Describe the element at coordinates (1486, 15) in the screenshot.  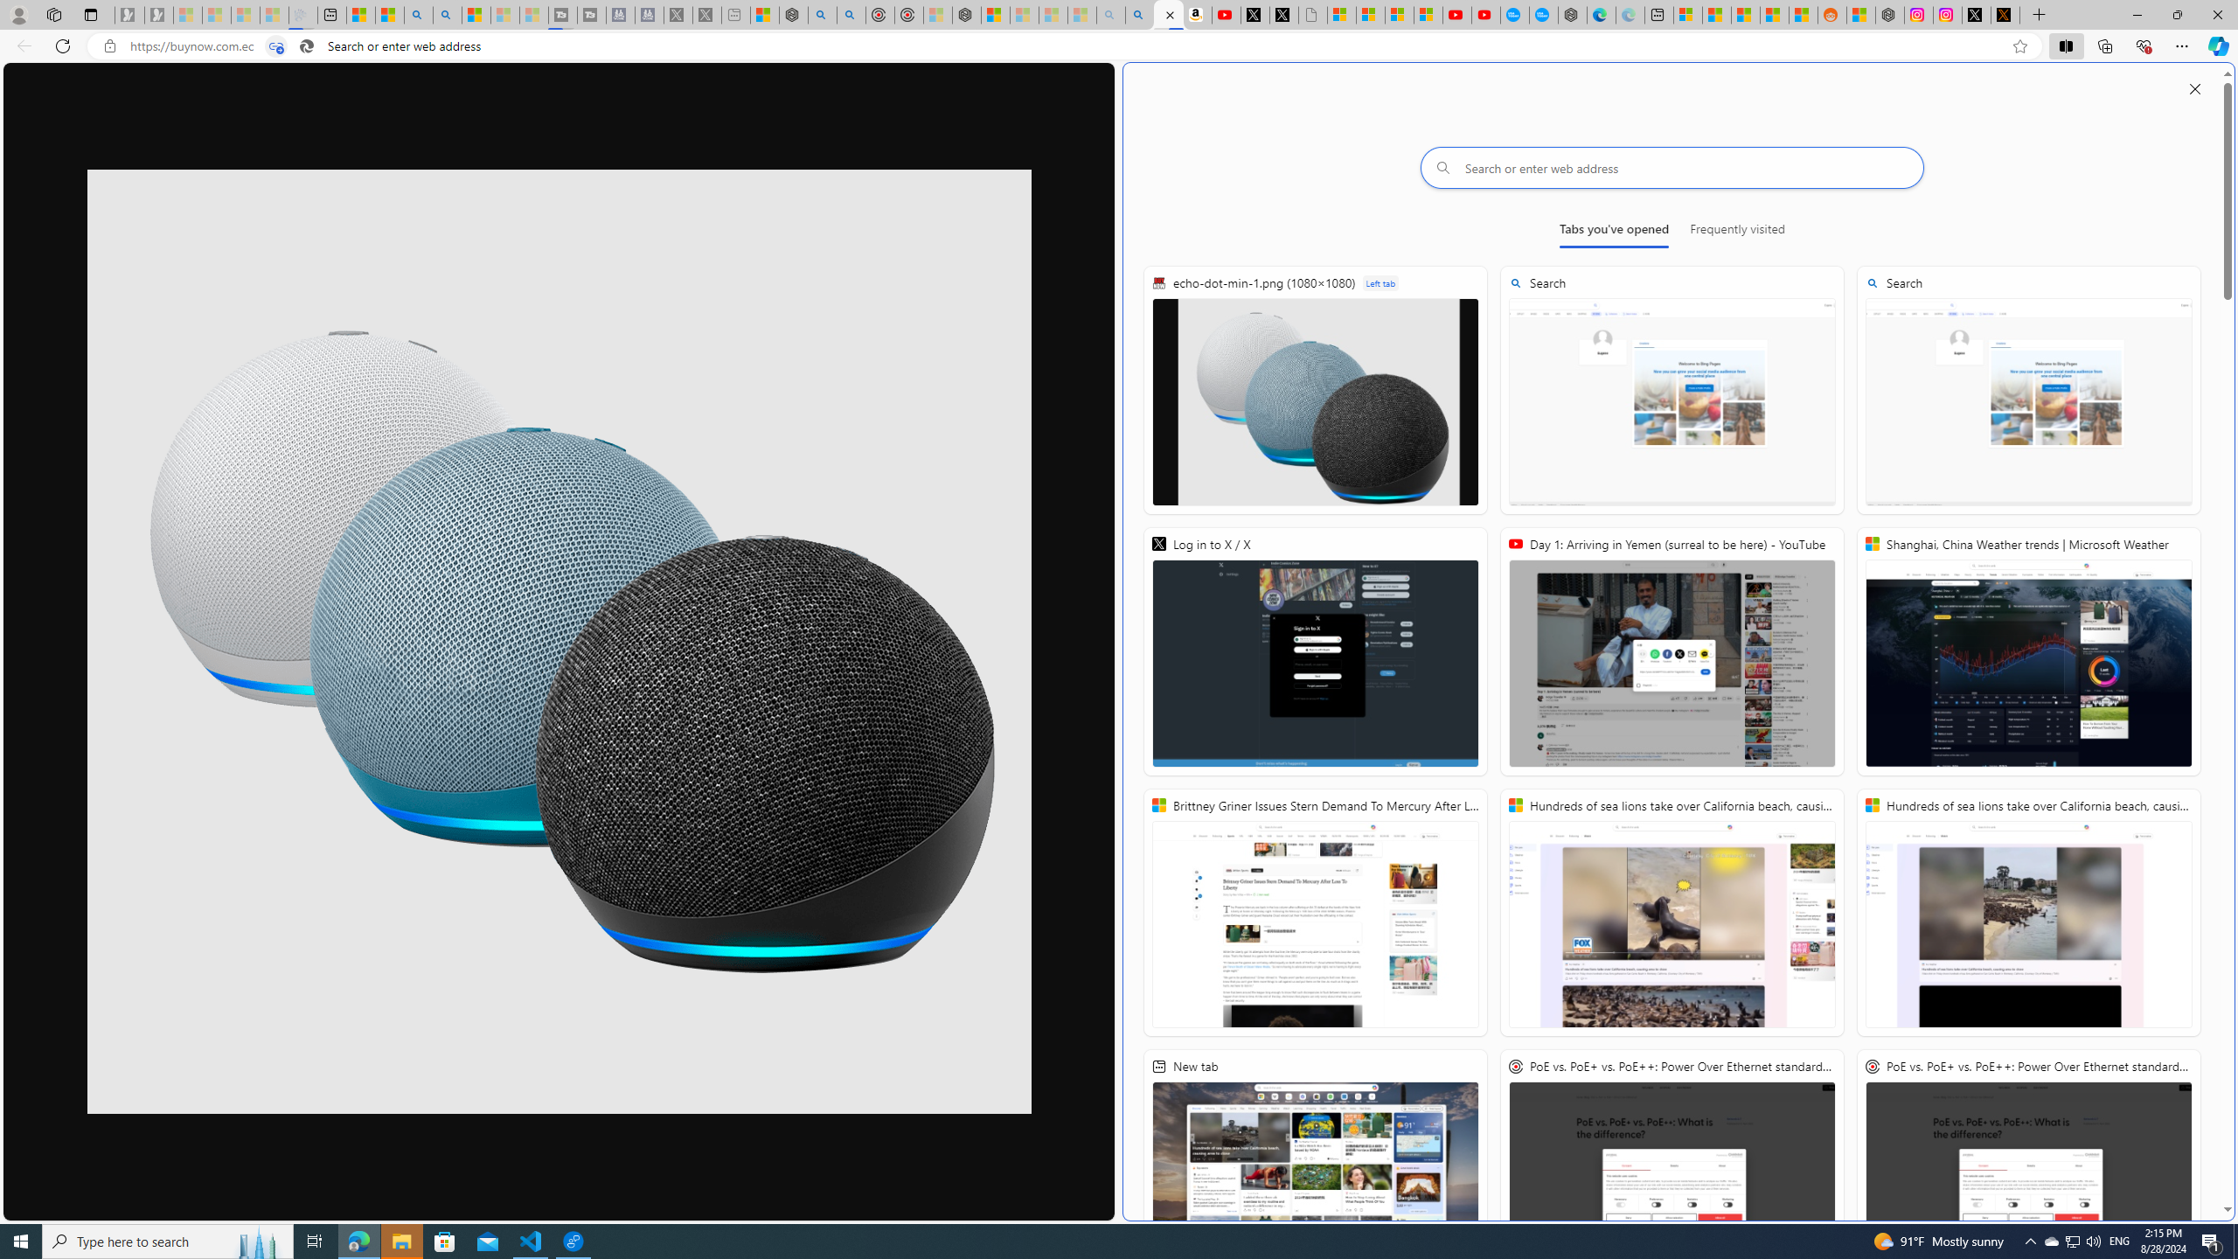
I see `YouTube Kids - An App Created for Kids to Explore Content` at that location.